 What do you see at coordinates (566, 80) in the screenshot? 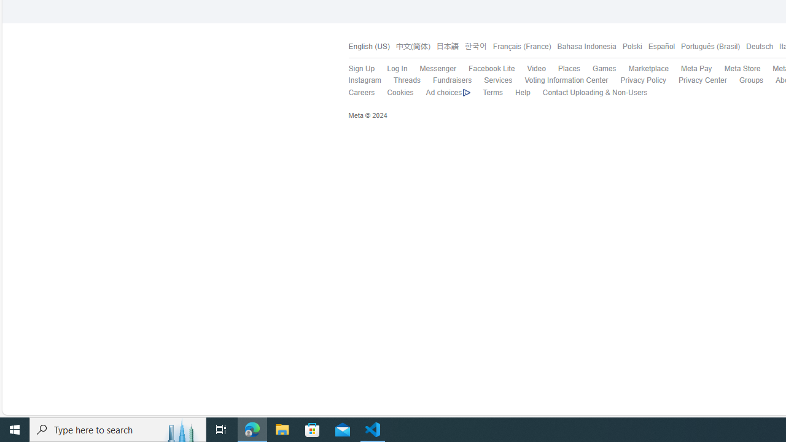
I see `Voting Information Center` at bounding box center [566, 80].